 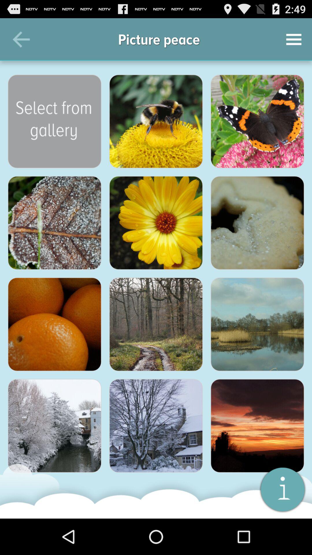 What do you see at coordinates (257, 223) in the screenshot?
I see `gallery image` at bounding box center [257, 223].